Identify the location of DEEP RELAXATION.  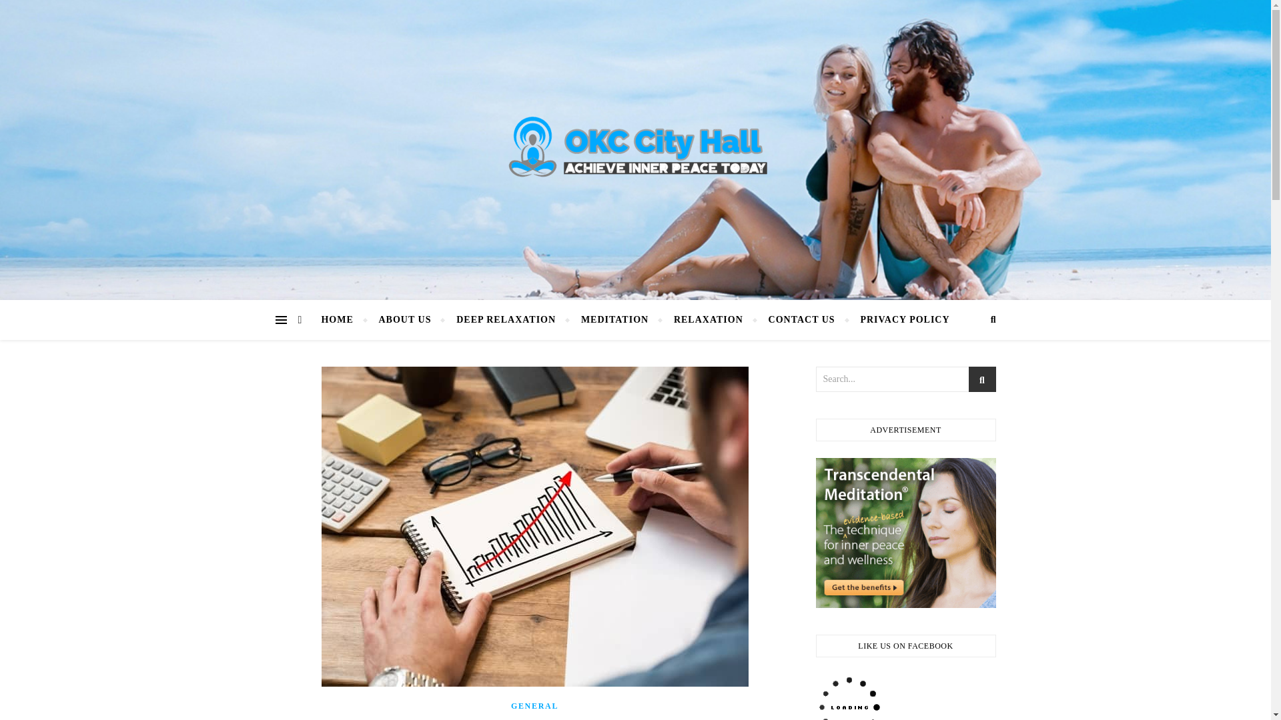
(506, 320).